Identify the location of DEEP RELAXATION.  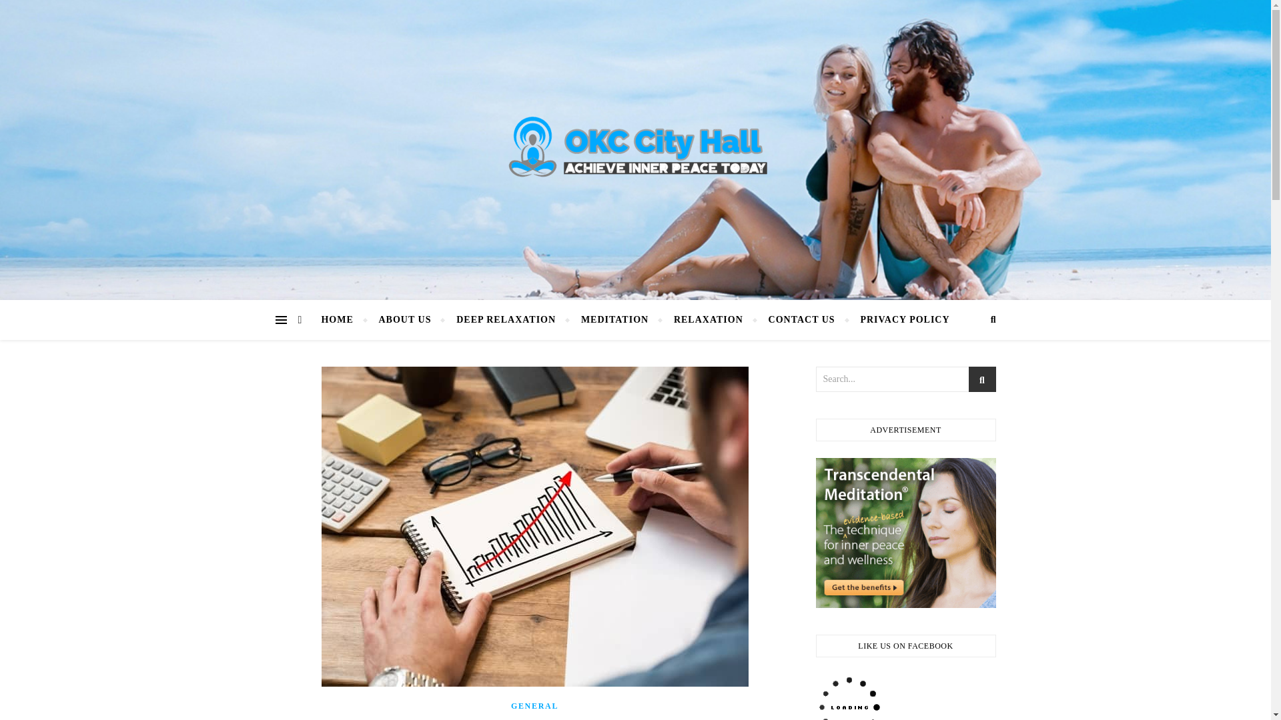
(506, 320).